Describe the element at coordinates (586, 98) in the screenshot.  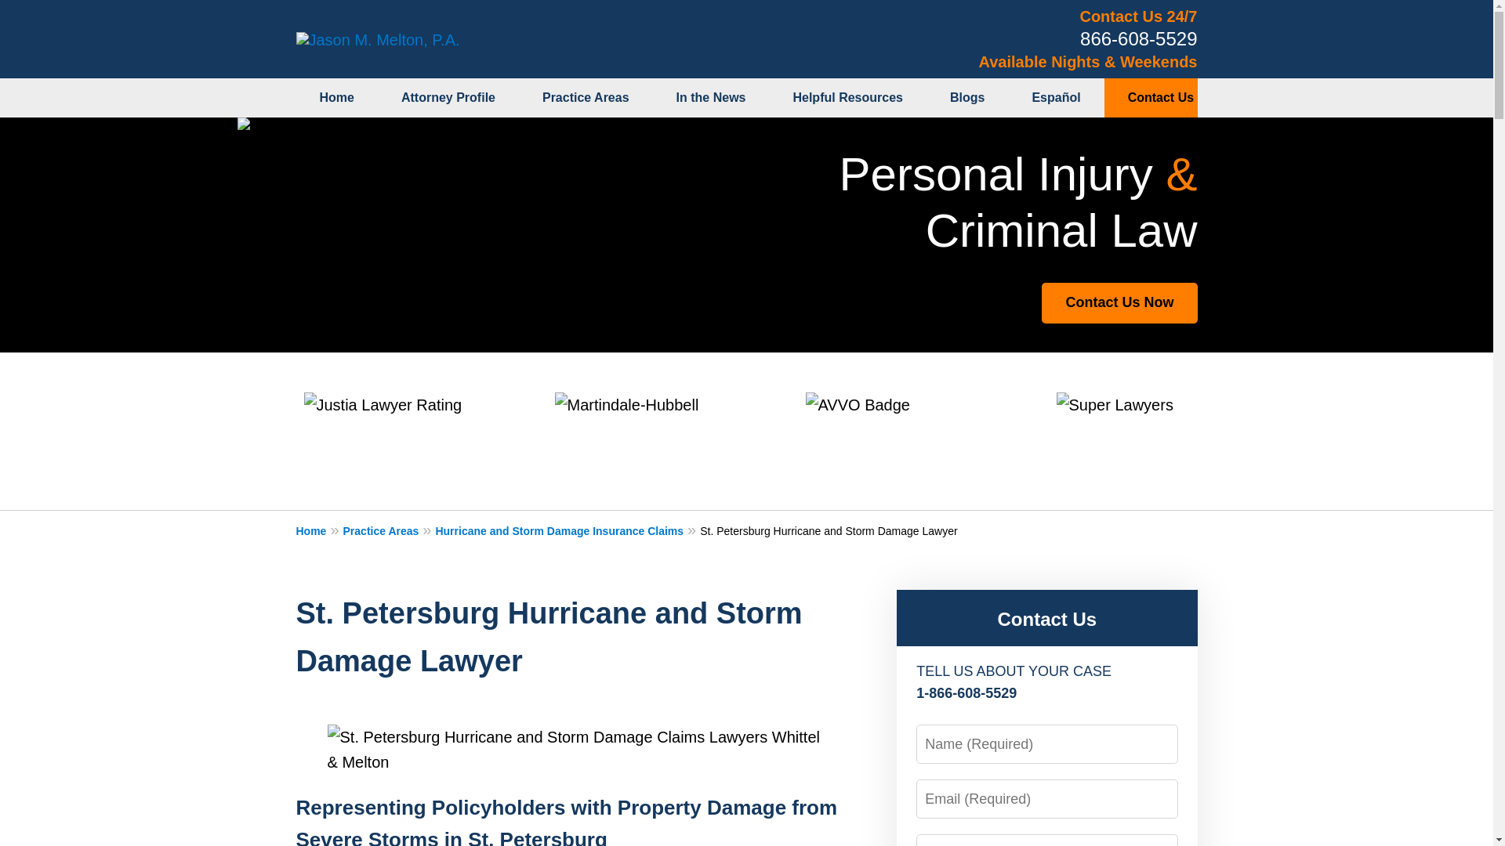
I see `Practice Areas` at that location.